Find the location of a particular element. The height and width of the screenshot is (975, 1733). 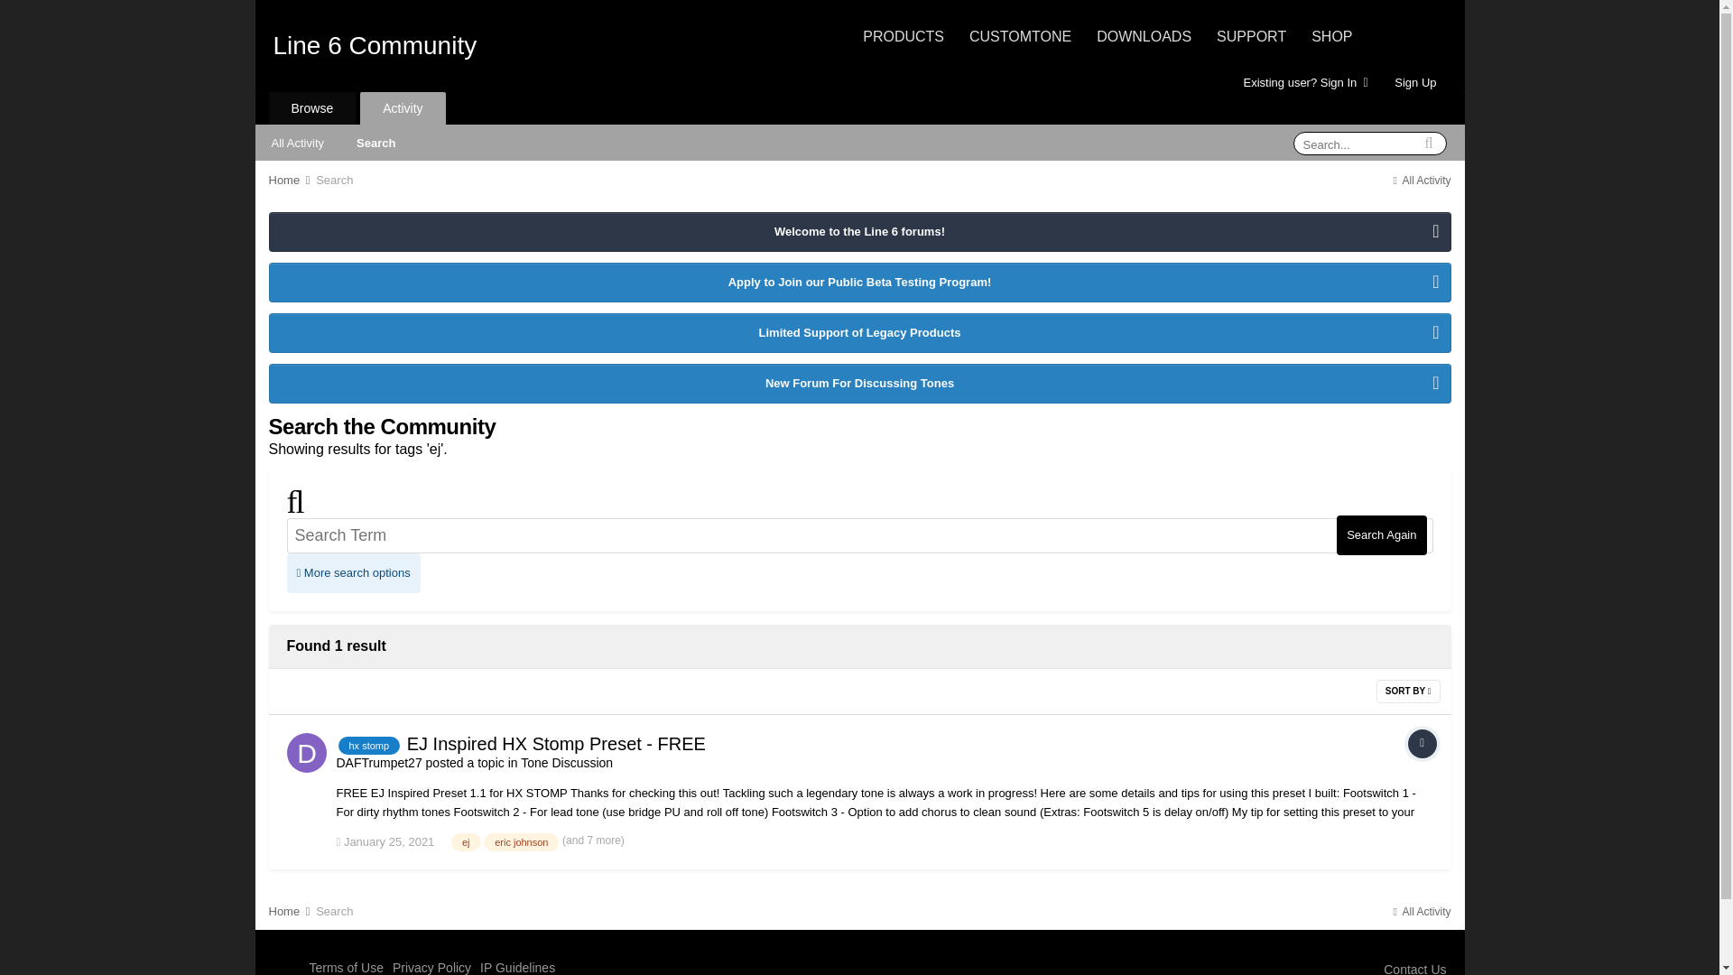

Search is located at coordinates (334, 181).